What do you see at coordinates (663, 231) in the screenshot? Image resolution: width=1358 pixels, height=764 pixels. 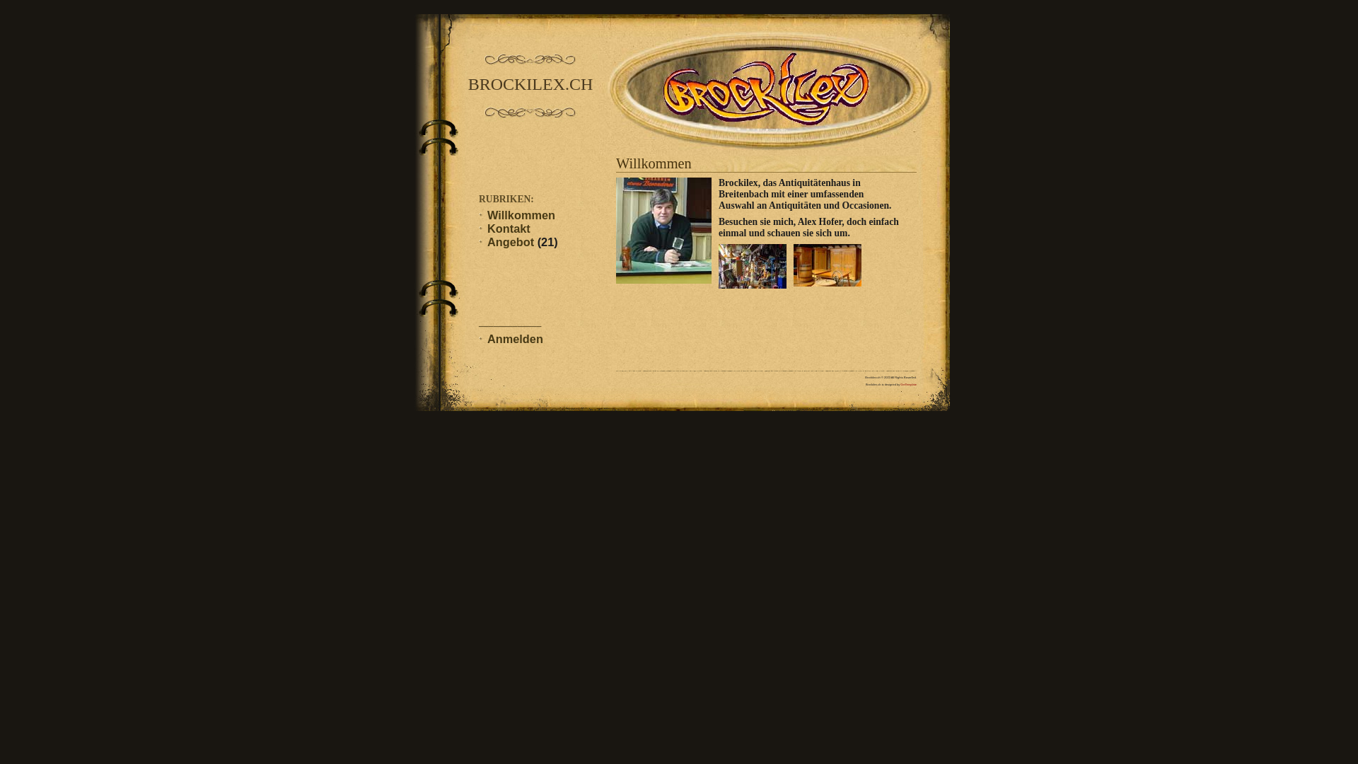 I see `DSC02995b.jpg` at bounding box center [663, 231].